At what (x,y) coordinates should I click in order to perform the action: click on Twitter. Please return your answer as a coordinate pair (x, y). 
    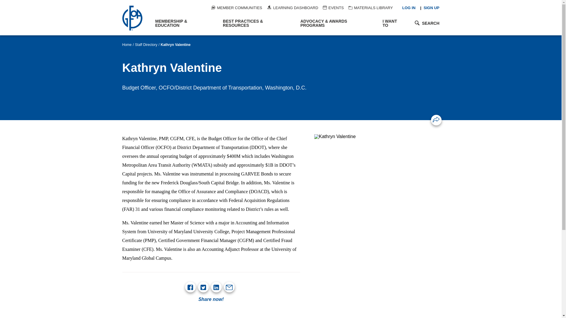
    Looking at the image, I should click on (203, 287).